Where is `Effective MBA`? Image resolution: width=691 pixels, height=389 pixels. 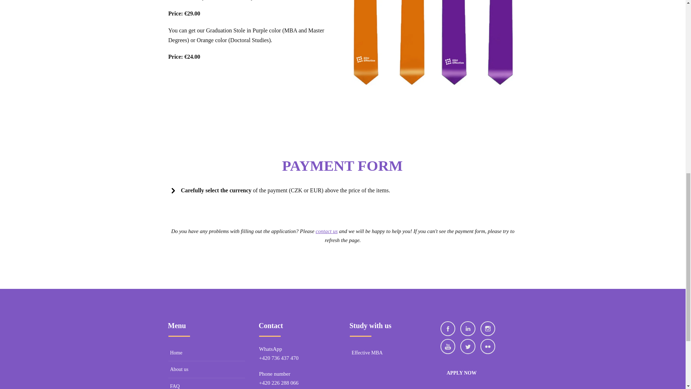
Effective MBA is located at coordinates (388, 353).